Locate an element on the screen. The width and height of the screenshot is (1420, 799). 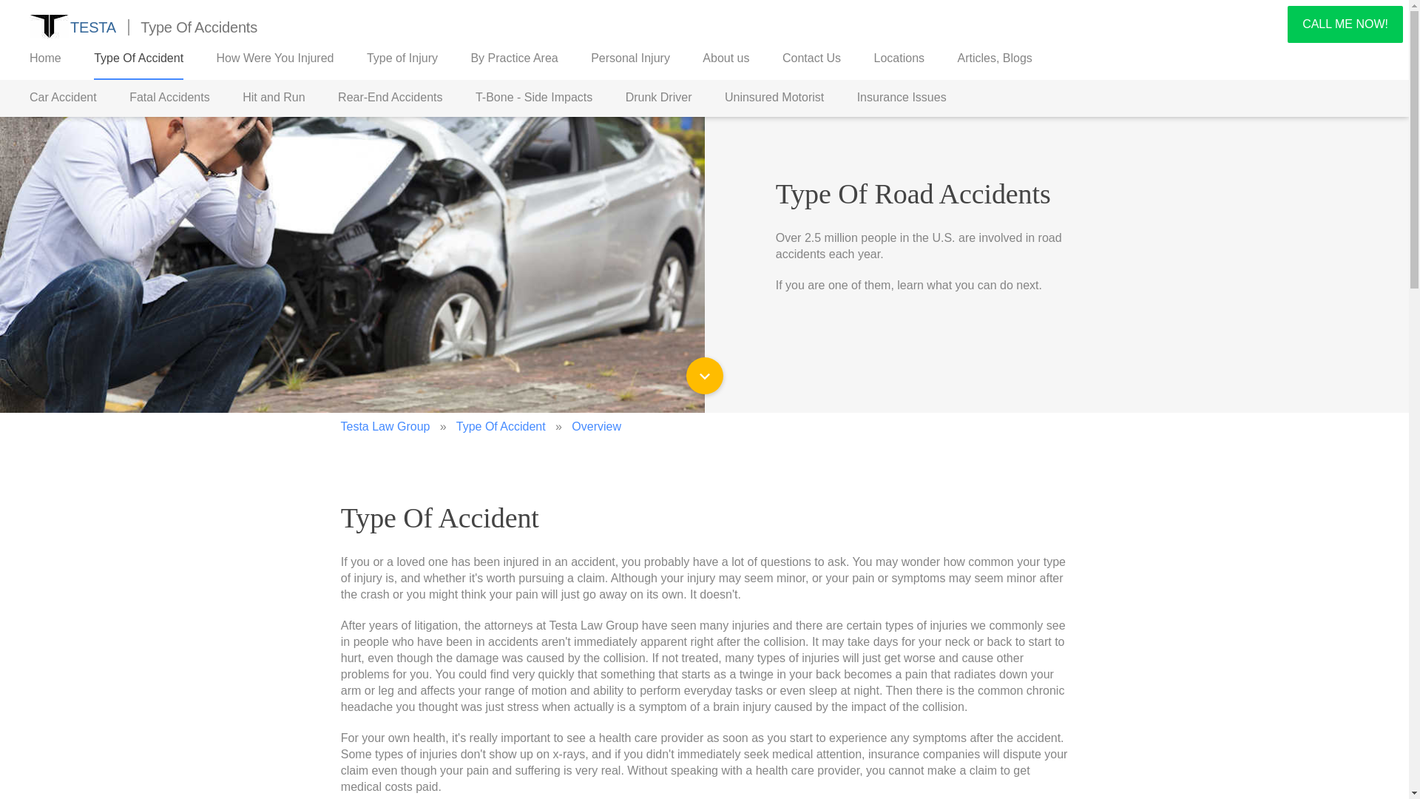
Home is located at coordinates (45, 58).